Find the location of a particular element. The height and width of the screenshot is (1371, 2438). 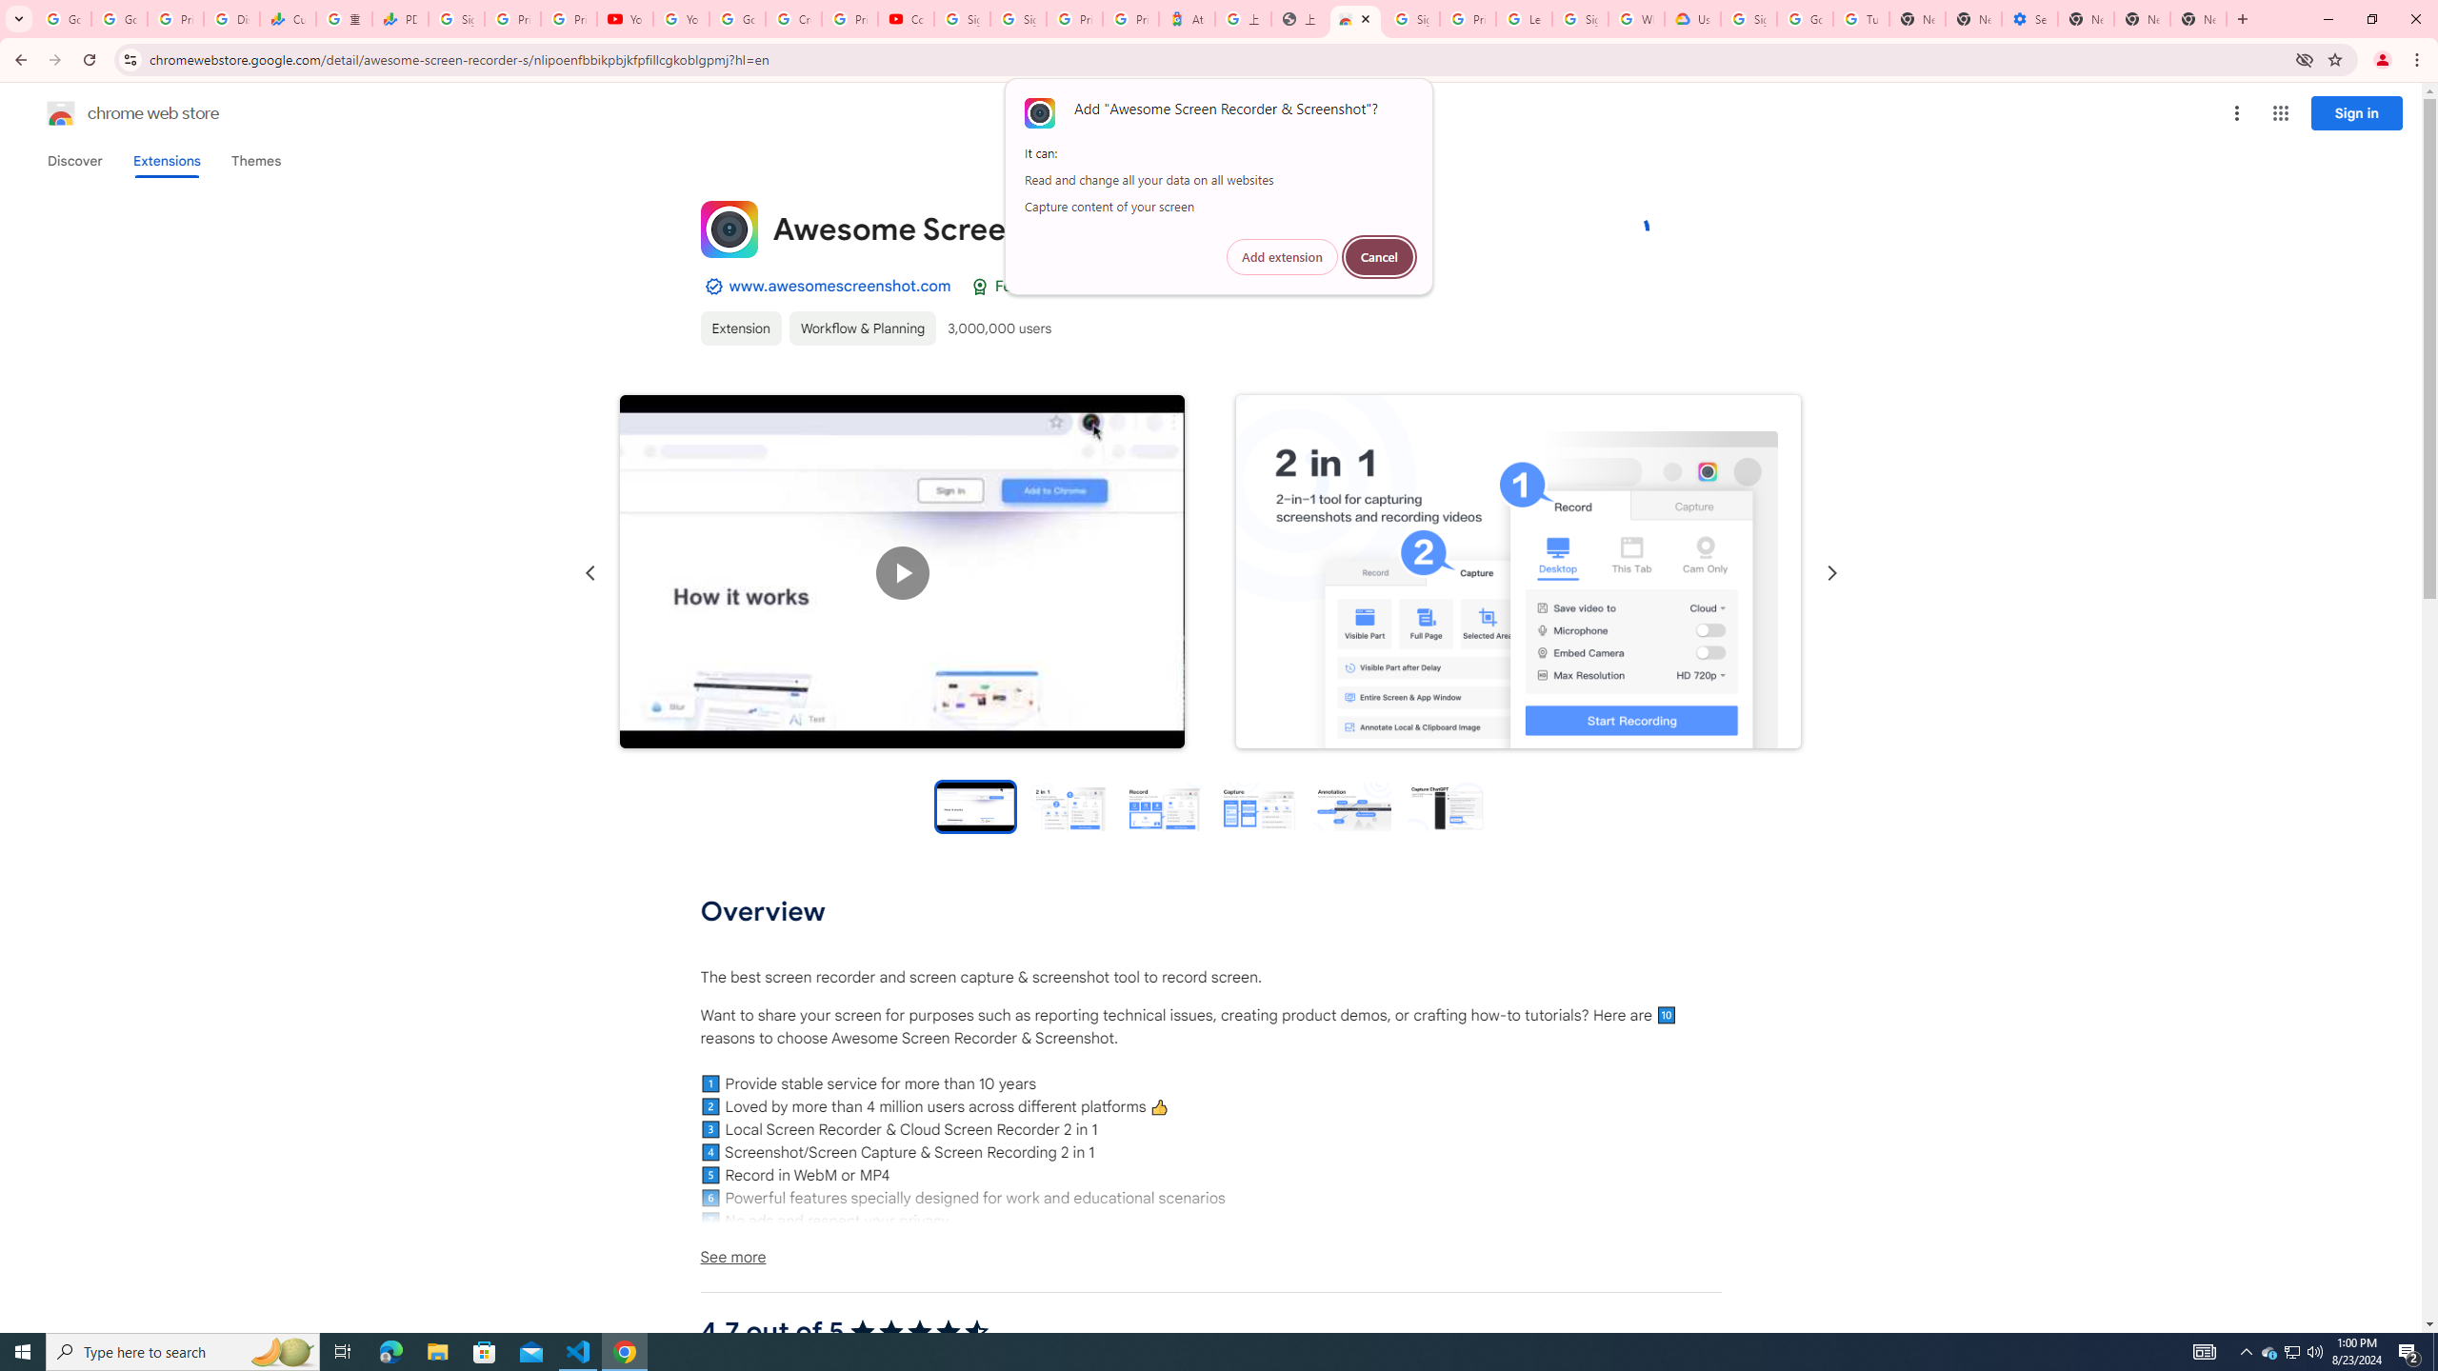

New Tab is located at coordinates (2198, 19).